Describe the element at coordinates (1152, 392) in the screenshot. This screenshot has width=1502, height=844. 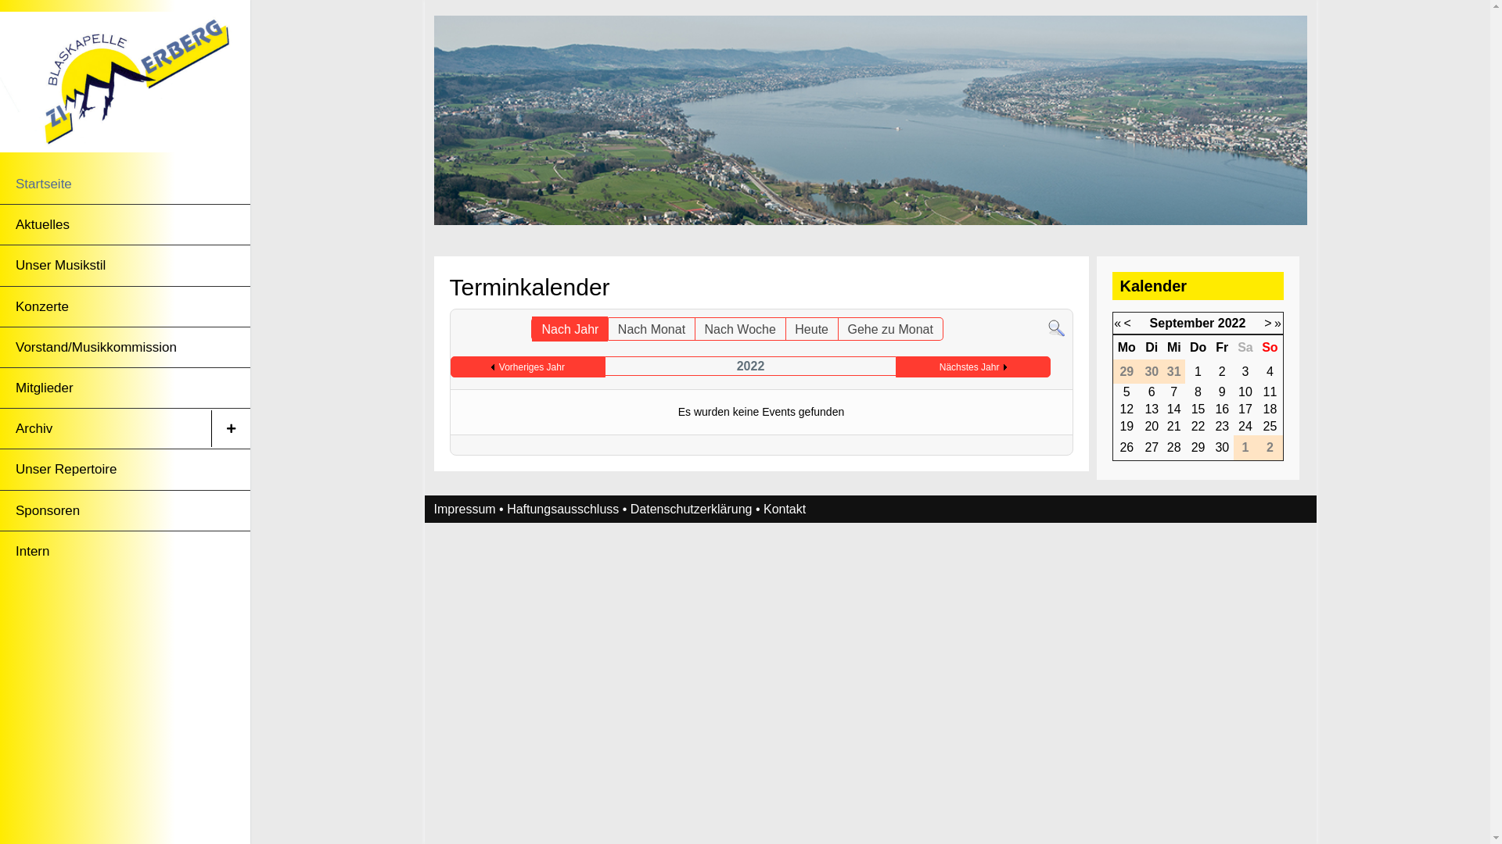
I see `6` at that location.